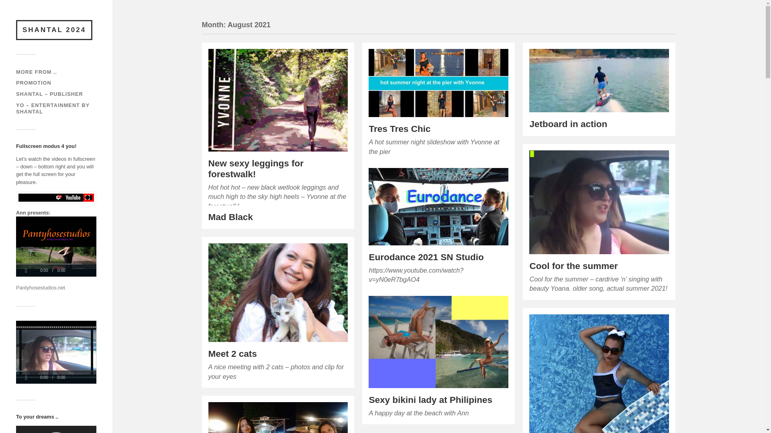 This screenshot has width=771, height=433. I want to click on SHANTAL 2024, so click(54, 30).